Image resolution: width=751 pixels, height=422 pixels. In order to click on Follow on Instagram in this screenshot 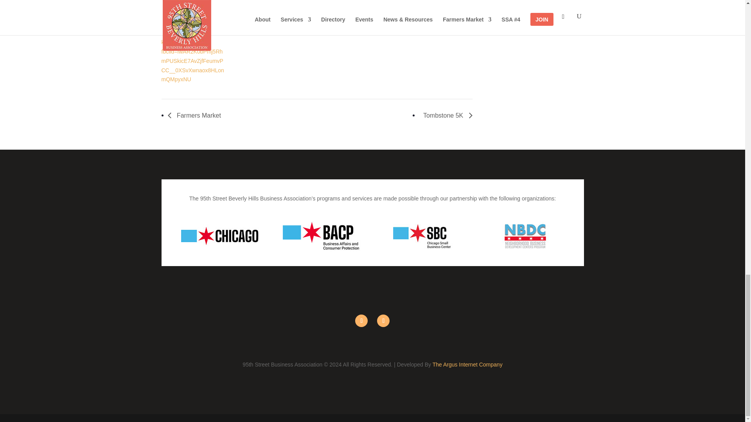, I will do `click(383, 320)`.